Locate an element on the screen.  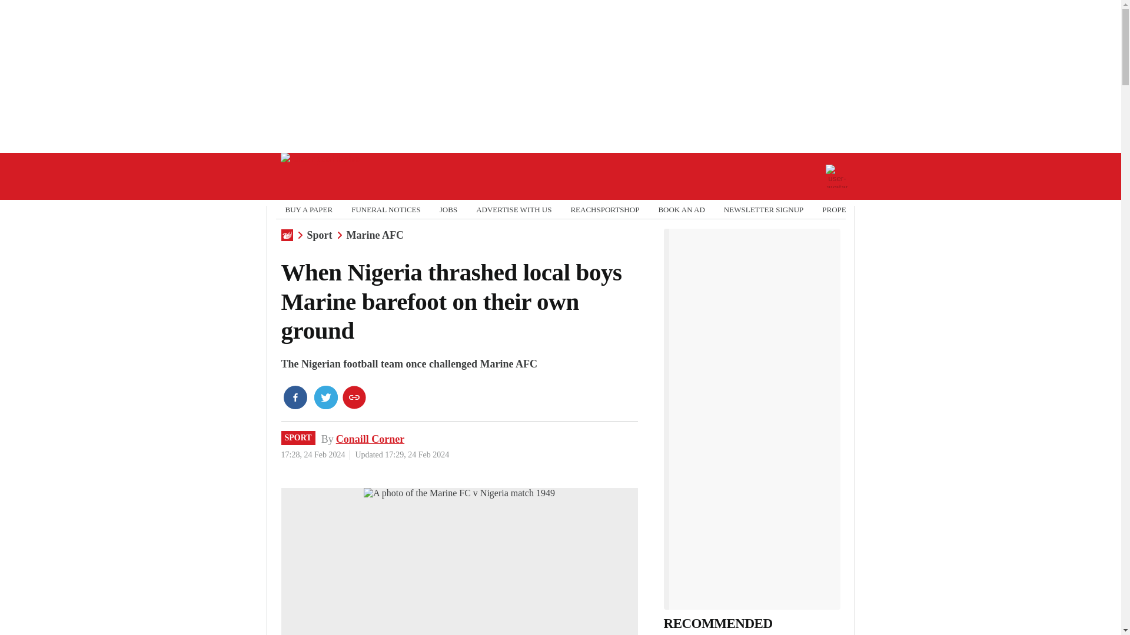
JOBS is located at coordinates (448, 209).